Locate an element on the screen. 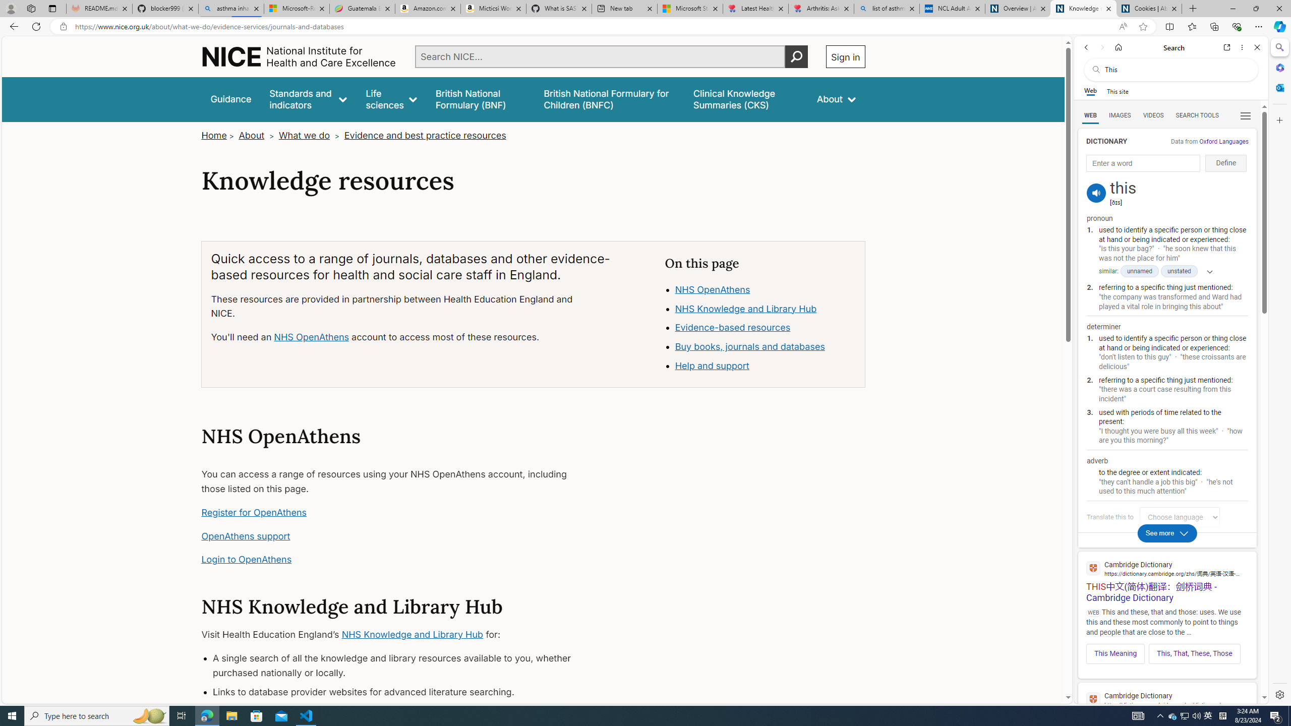 This screenshot has width=1291, height=726. Login to OpenAthens is located at coordinates (246, 559).